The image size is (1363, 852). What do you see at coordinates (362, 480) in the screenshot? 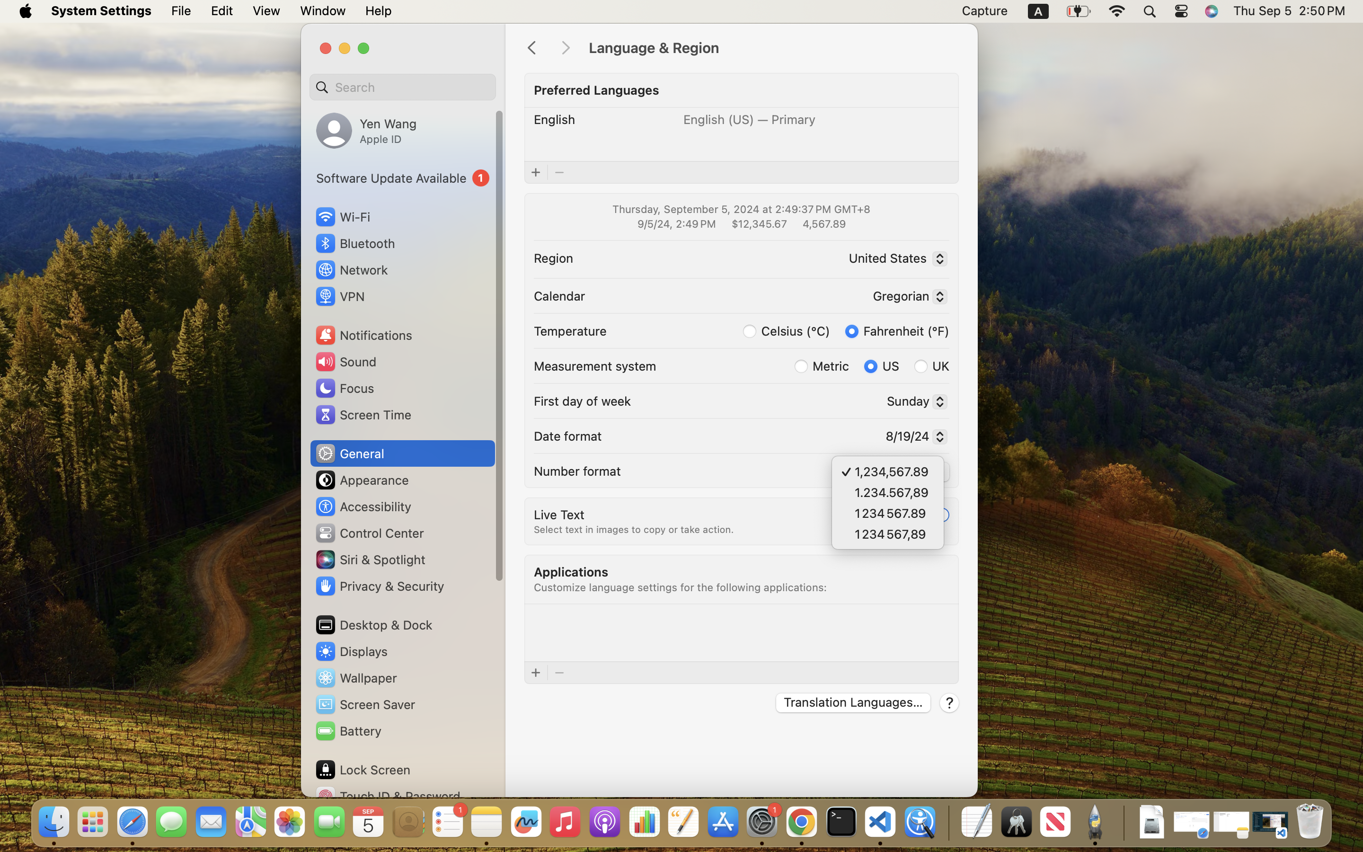
I see `Appearance` at bounding box center [362, 480].